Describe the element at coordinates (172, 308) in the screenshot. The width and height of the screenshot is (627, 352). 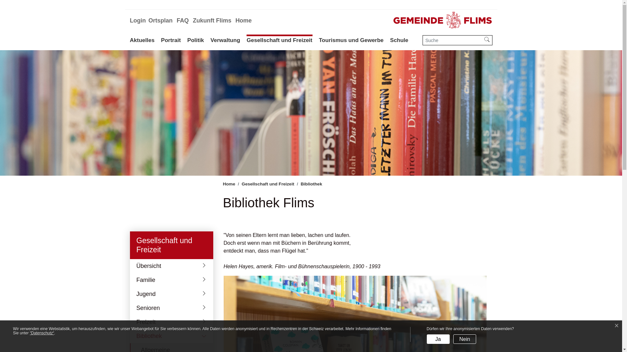
I see `Senioren` at that location.